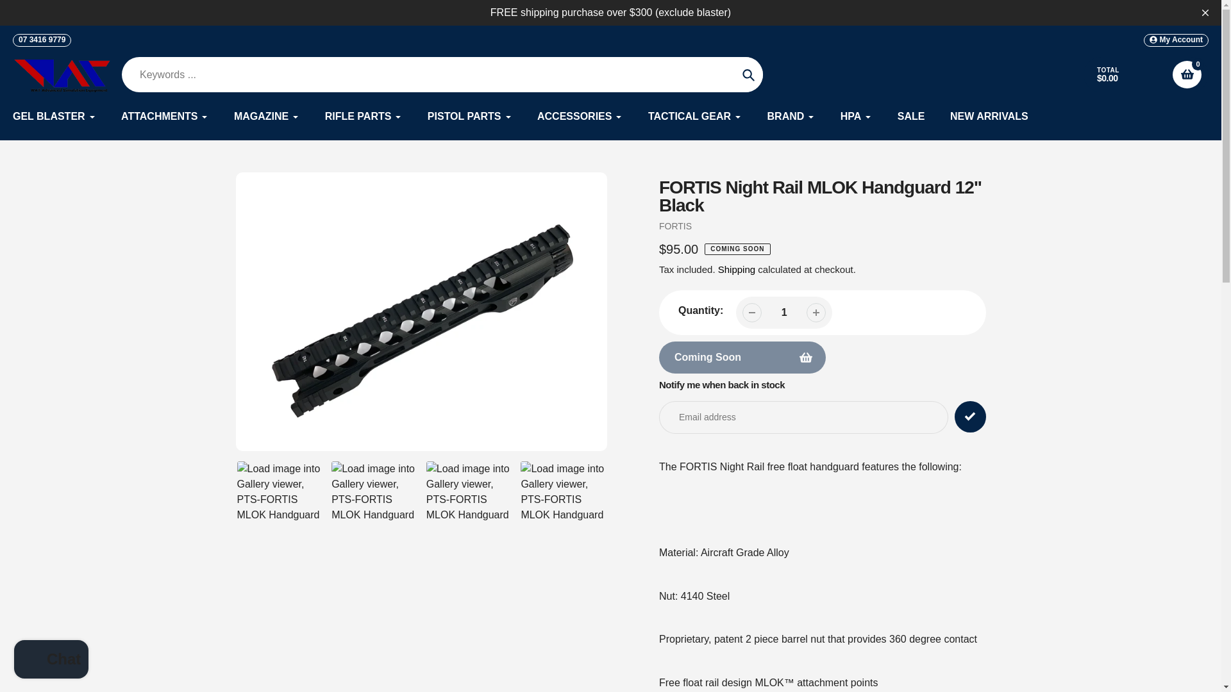 The image size is (1231, 692). I want to click on GEL BLASTER, so click(54, 117).